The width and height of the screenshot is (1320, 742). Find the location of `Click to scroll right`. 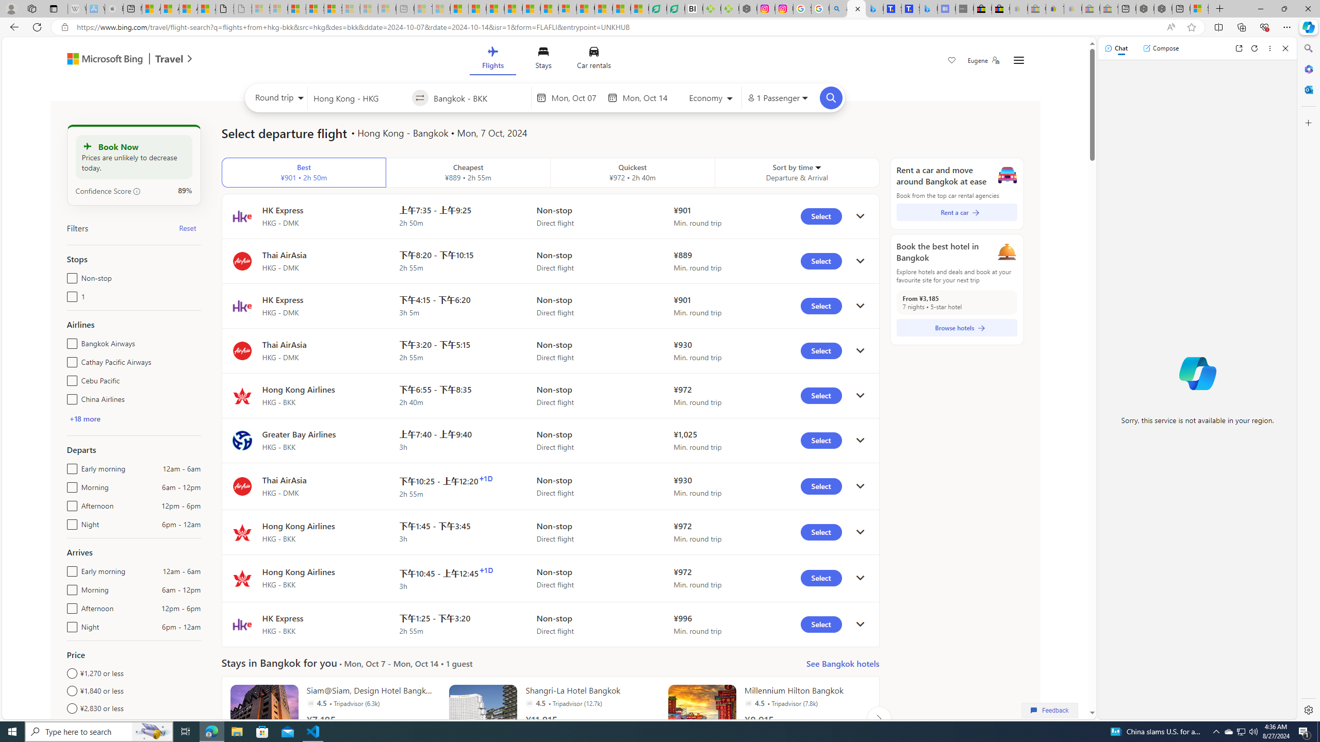

Click to scroll right is located at coordinates (879, 718).